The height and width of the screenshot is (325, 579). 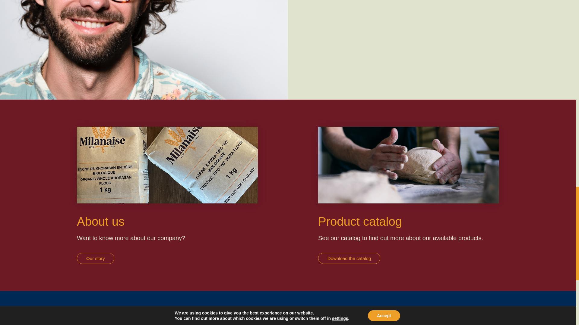 What do you see at coordinates (349, 258) in the screenshot?
I see `Download the catalog` at bounding box center [349, 258].